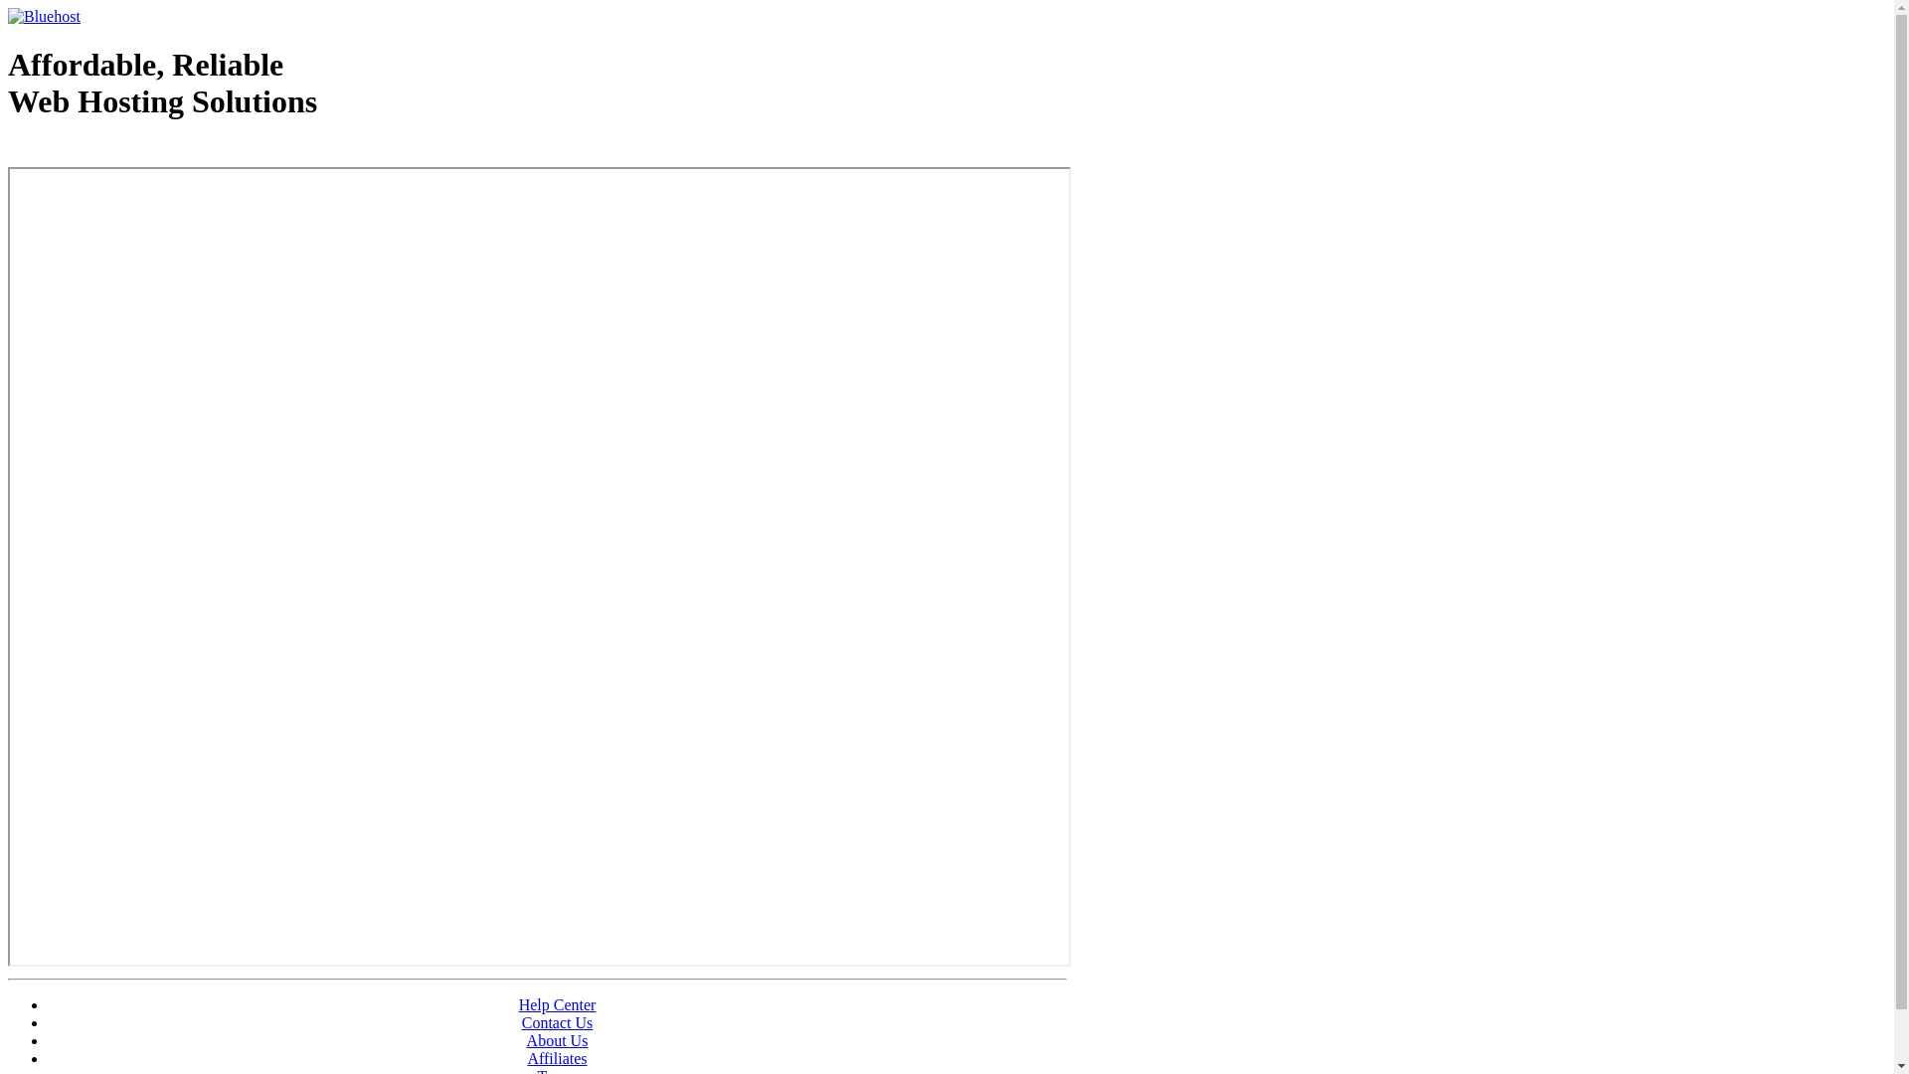  I want to click on About Us, so click(558, 1040).